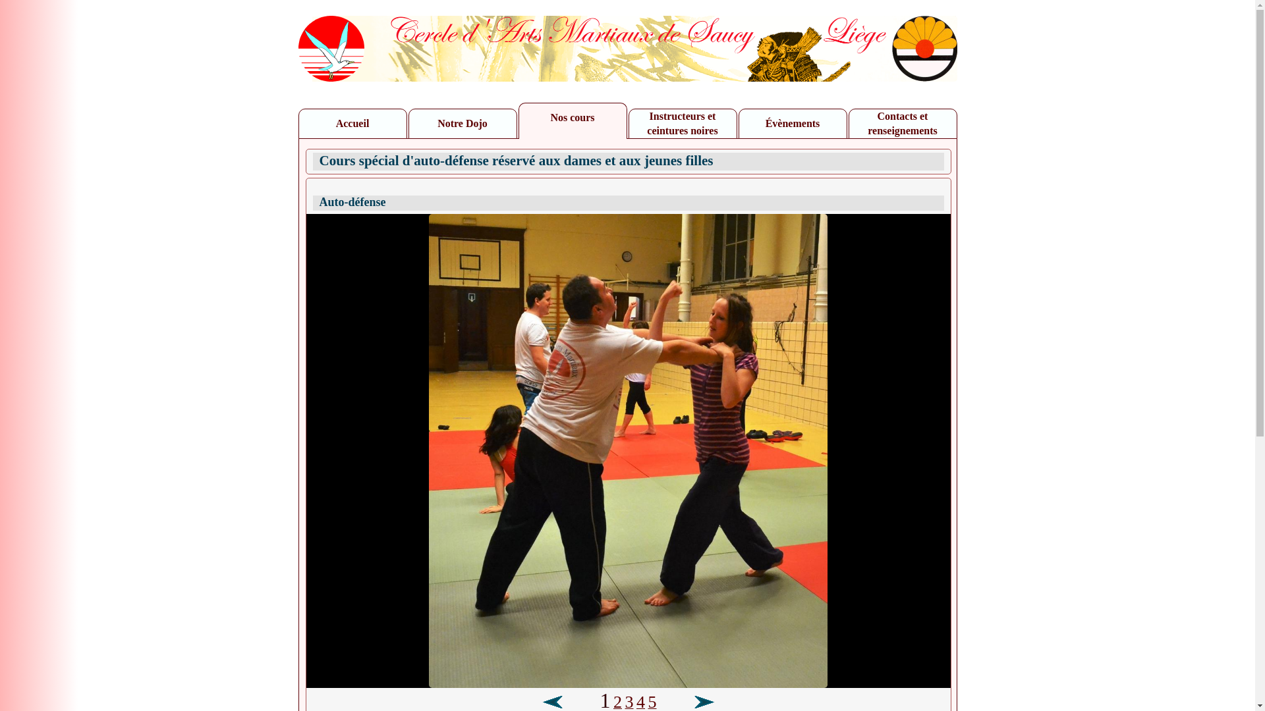 This screenshot has width=1265, height=711. What do you see at coordinates (628, 684) in the screenshot?
I see `images/big/cours_auto-defense_dsc_0426.jpg` at bounding box center [628, 684].